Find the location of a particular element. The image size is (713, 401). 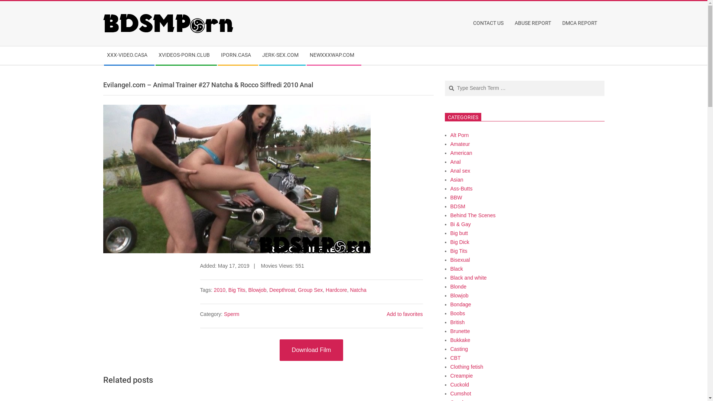

Anal is located at coordinates (455, 162).